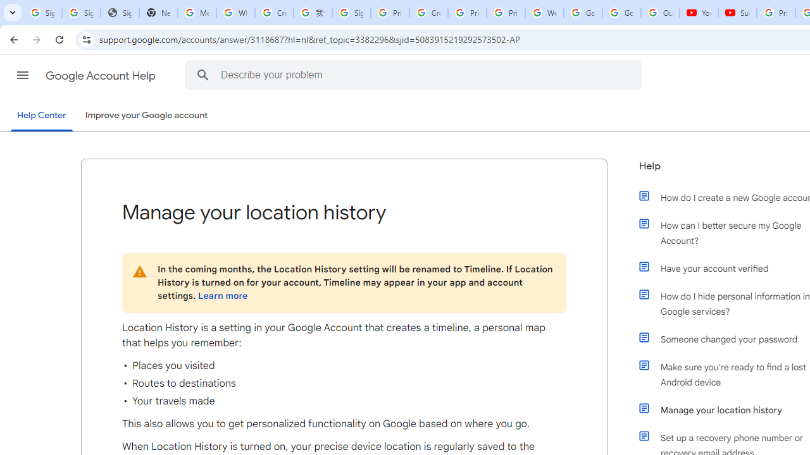  I want to click on YouTube, so click(699, 13).